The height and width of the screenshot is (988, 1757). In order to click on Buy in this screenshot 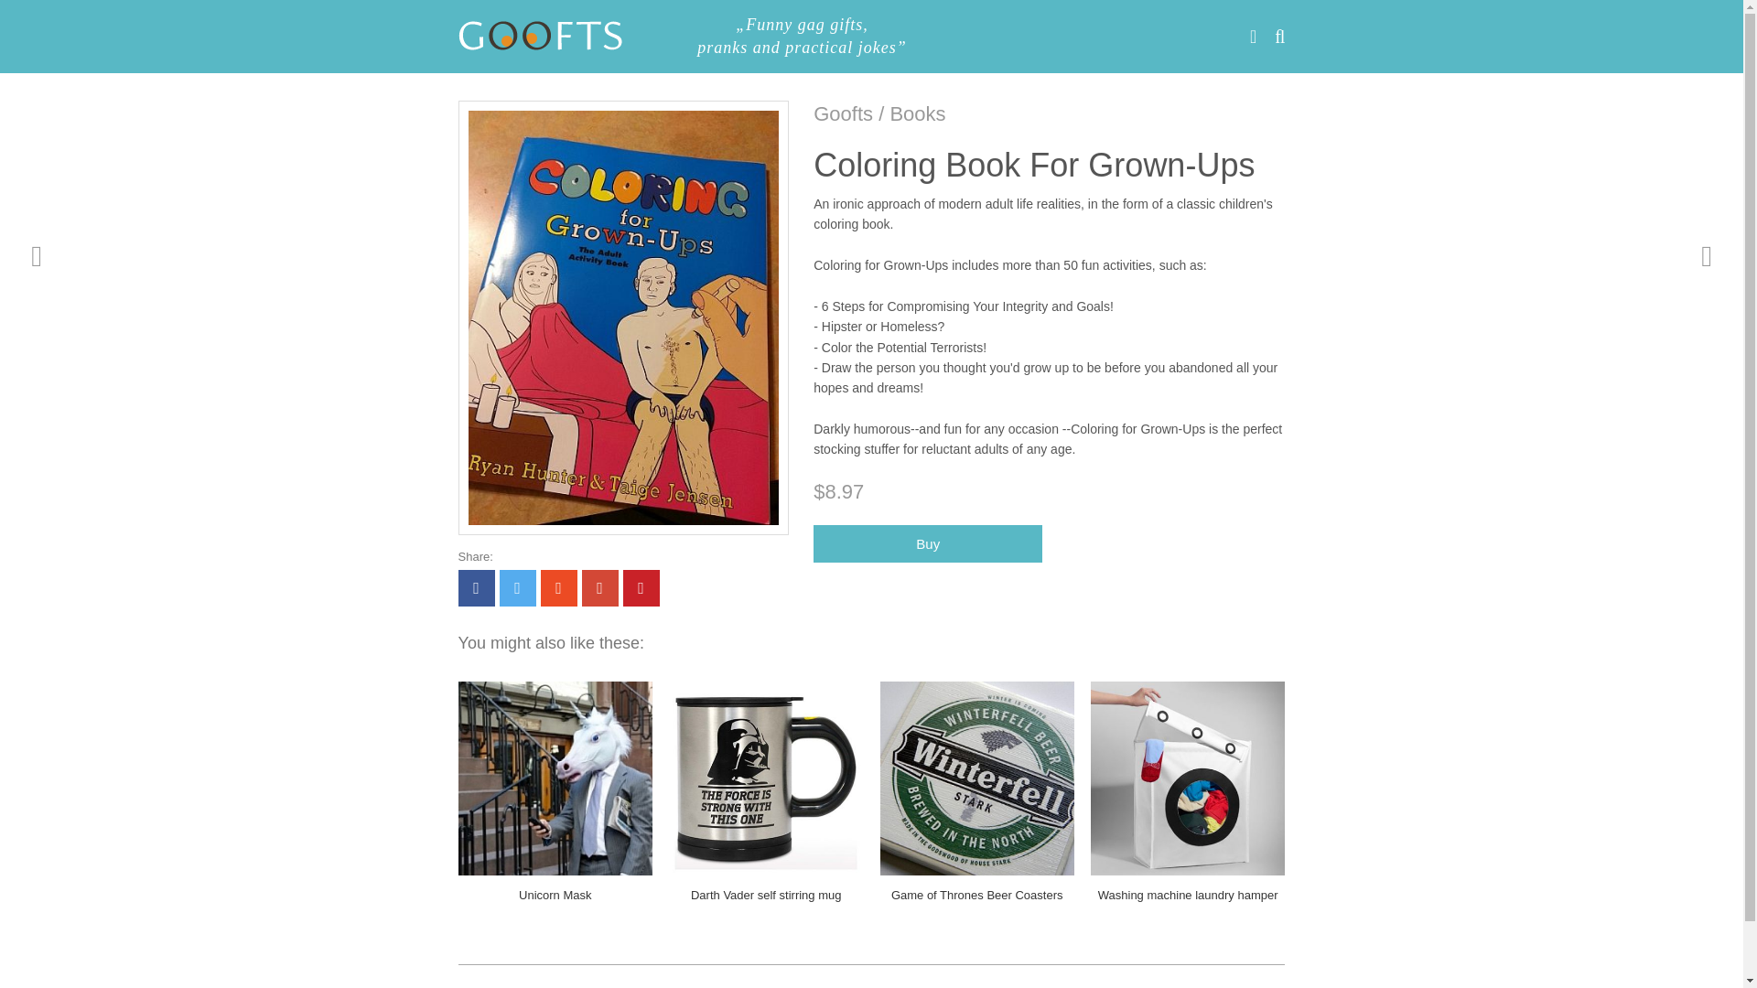, I will do `click(927, 543)`.